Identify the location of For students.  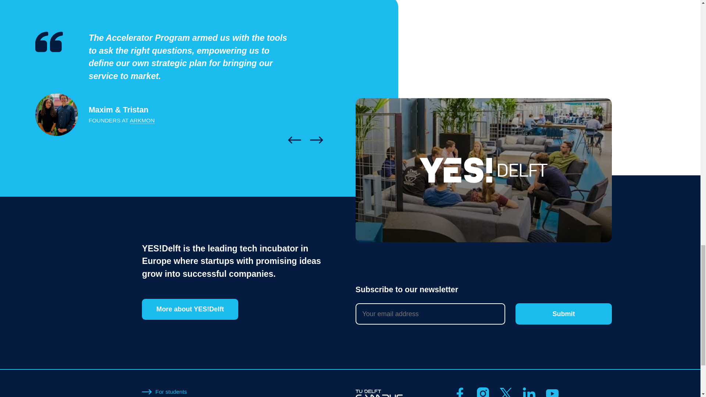
(171, 391).